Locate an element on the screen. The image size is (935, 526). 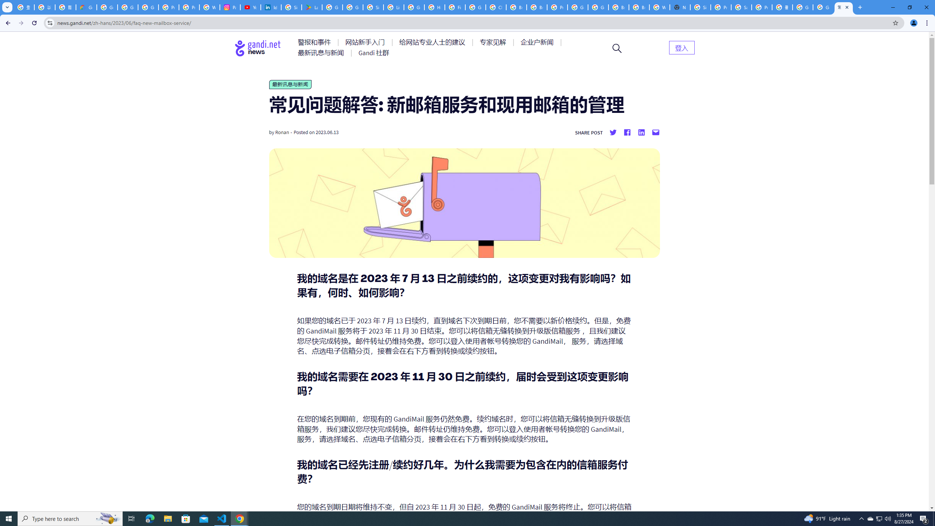
AutomationID: menu-item-77765 is located at coordinates (538, 42).